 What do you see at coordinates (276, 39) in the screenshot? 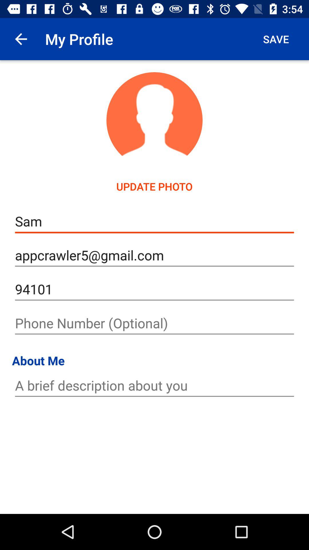
I see `choose icon at the top right corner` at bounding box center [276, 39].